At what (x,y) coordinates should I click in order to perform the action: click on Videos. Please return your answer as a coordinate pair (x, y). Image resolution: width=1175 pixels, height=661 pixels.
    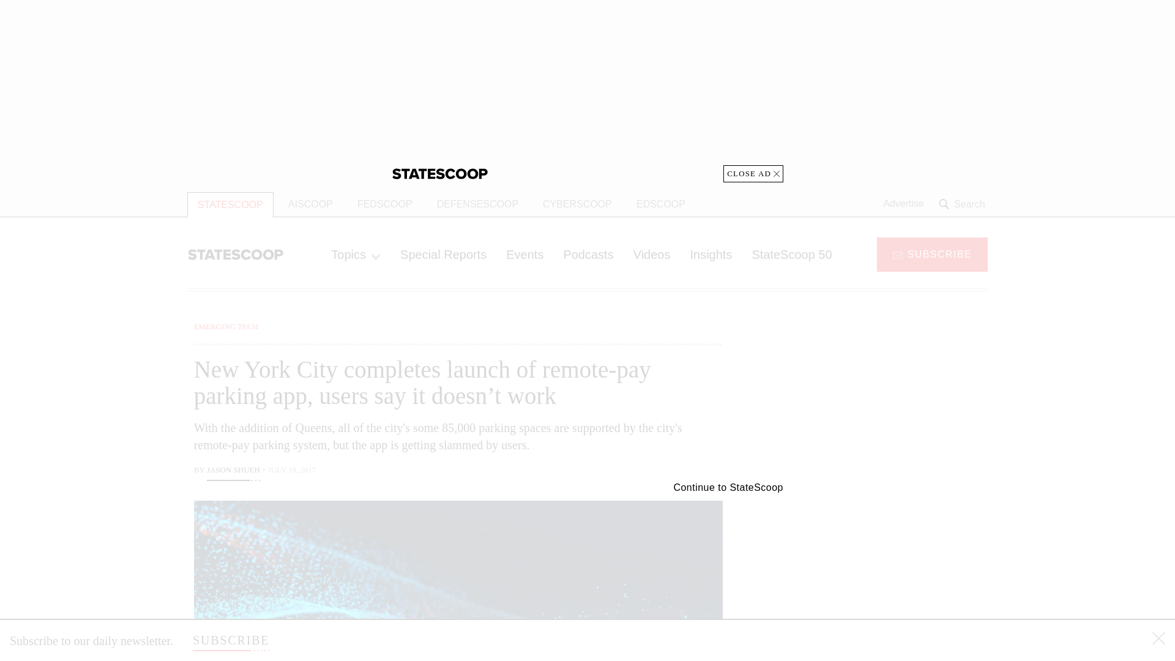
    Looking at the image, I should click on (652, 254).